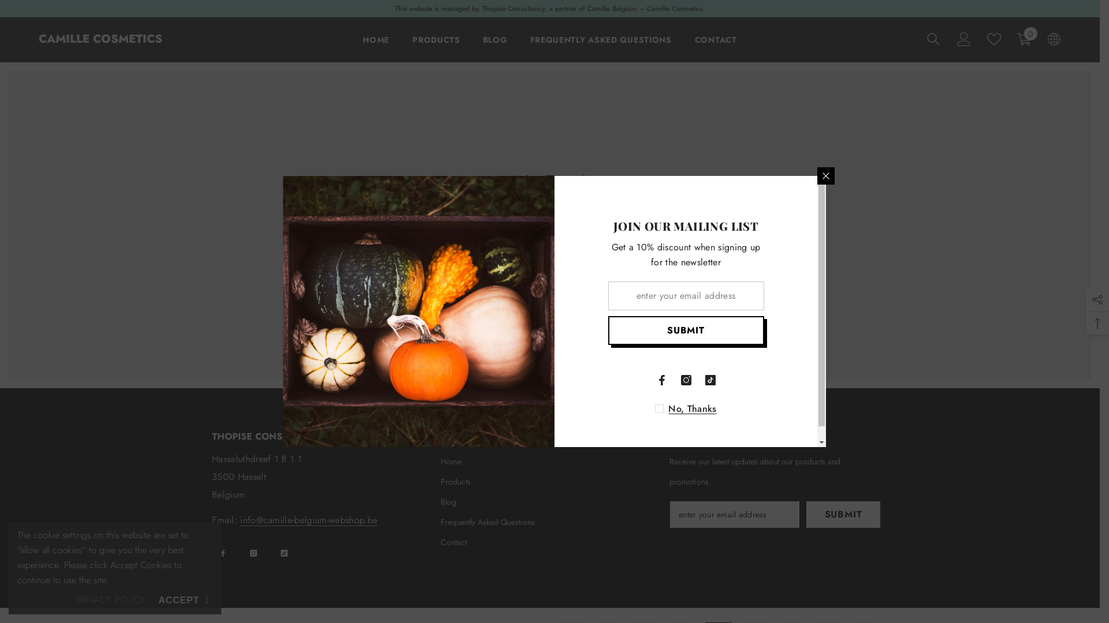  Describe the element at coordinates (495, 47) in the screenshot. I see `BLOG` at that location.